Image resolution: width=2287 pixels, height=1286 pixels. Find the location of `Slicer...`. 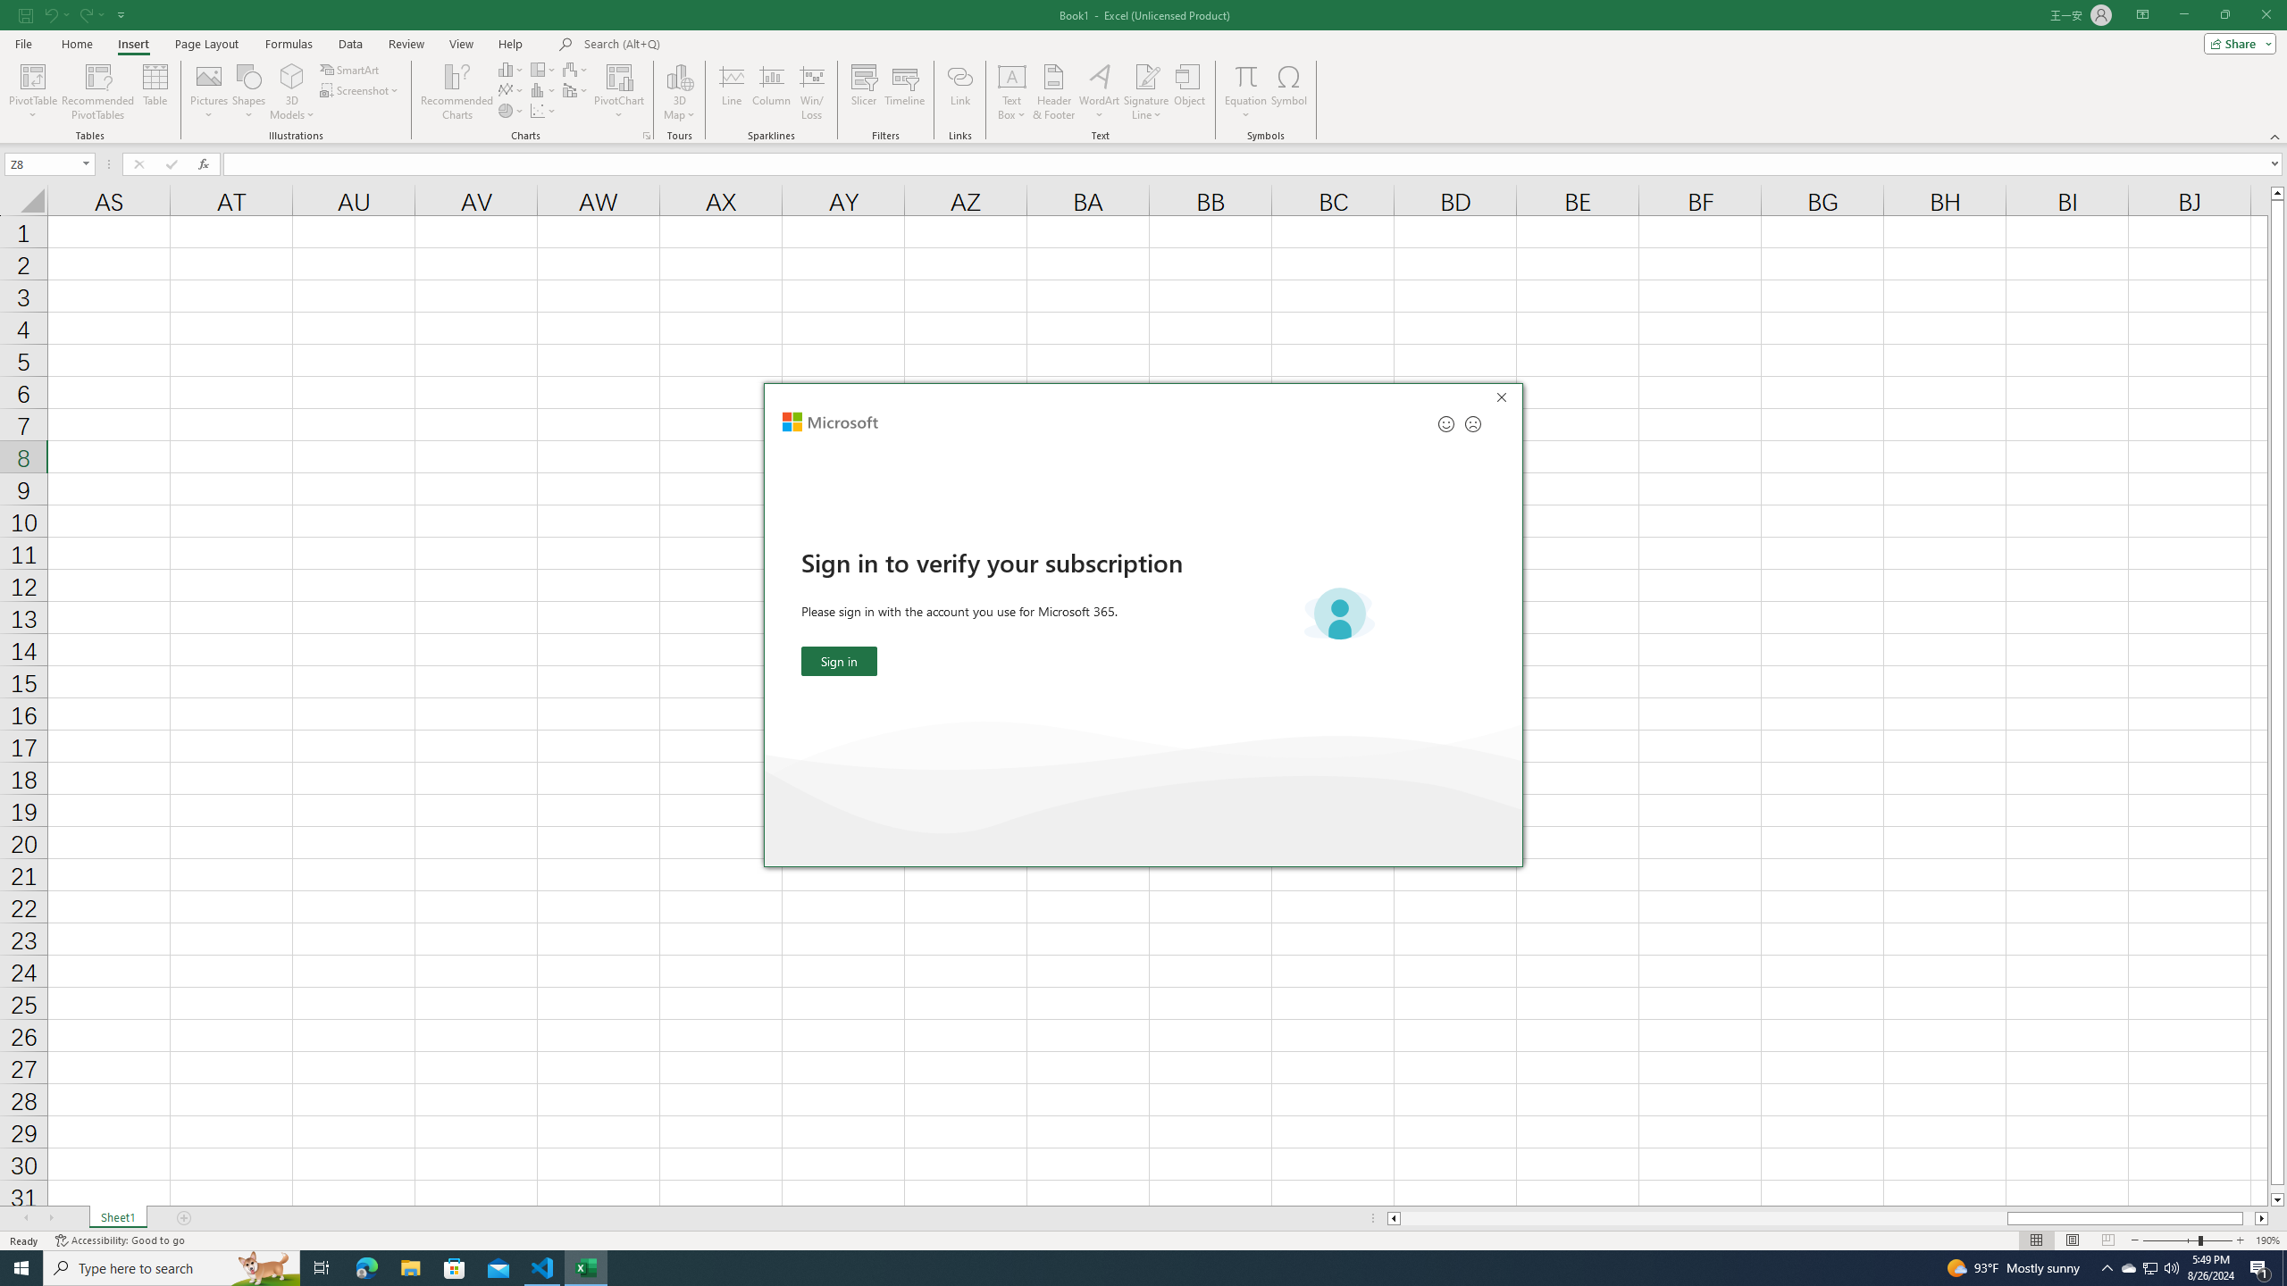

Slicer... is located at coordinates (865, 92).